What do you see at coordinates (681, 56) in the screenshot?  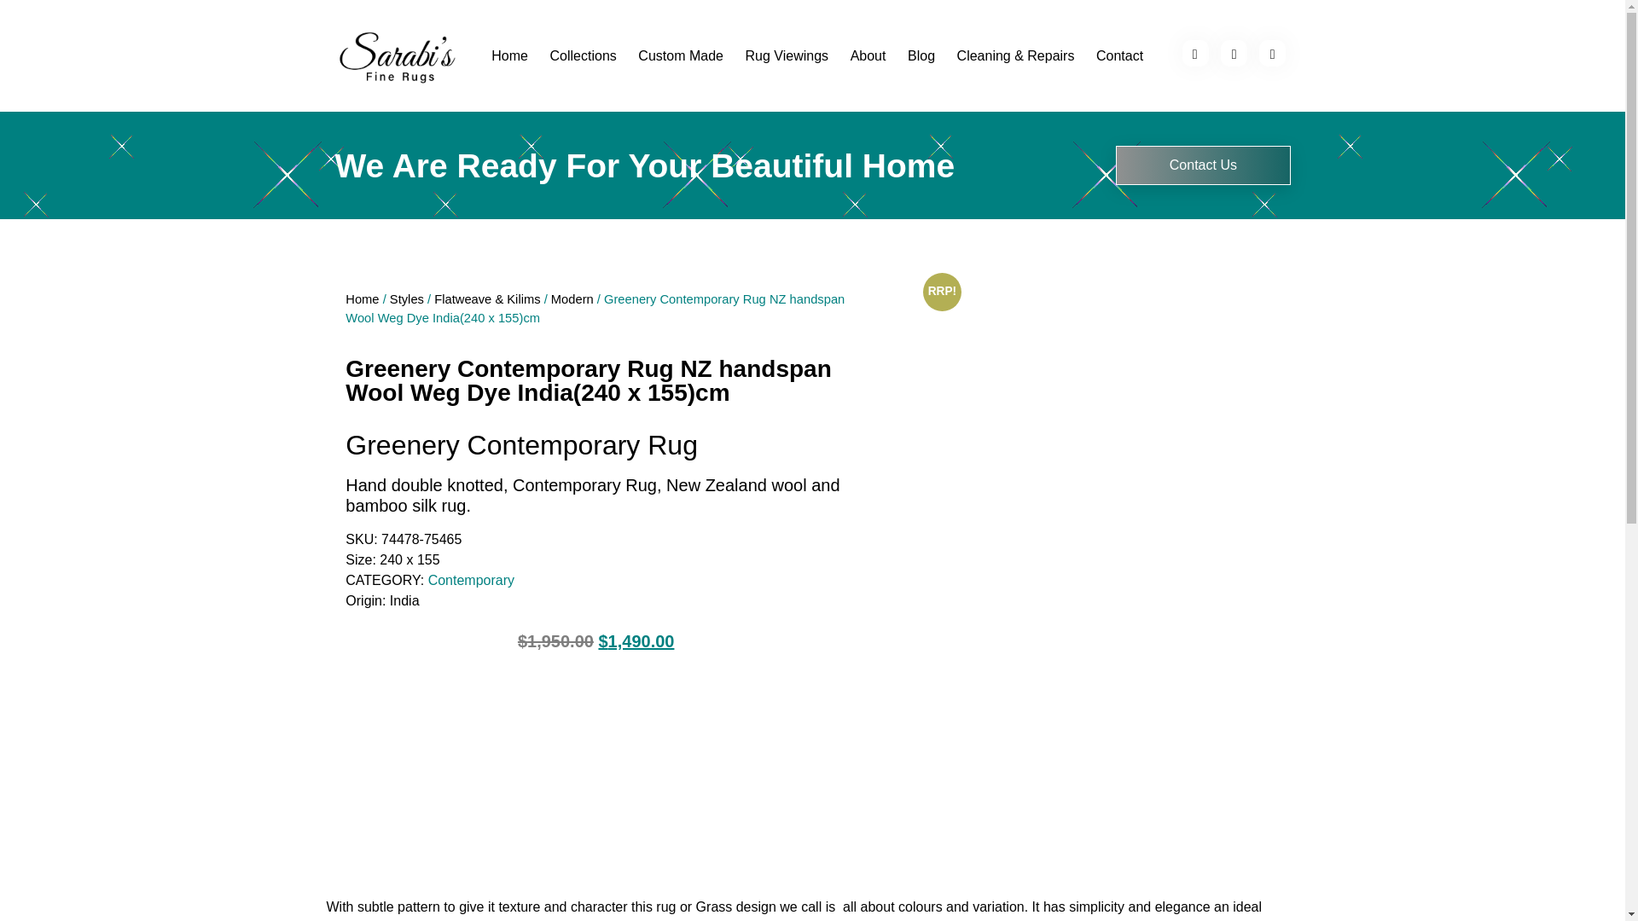 I see `Custom Made` at bounding box center [681, 56].